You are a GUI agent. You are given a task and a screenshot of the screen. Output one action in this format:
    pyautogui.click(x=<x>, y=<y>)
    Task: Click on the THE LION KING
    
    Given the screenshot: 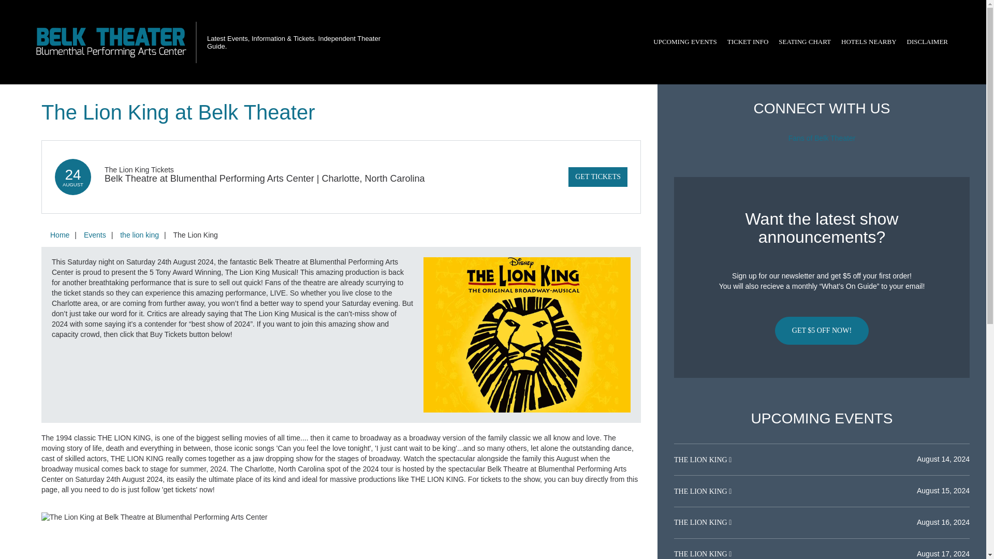 What is the action you would take?
    pyautogui.click(x=701, y=491)
    